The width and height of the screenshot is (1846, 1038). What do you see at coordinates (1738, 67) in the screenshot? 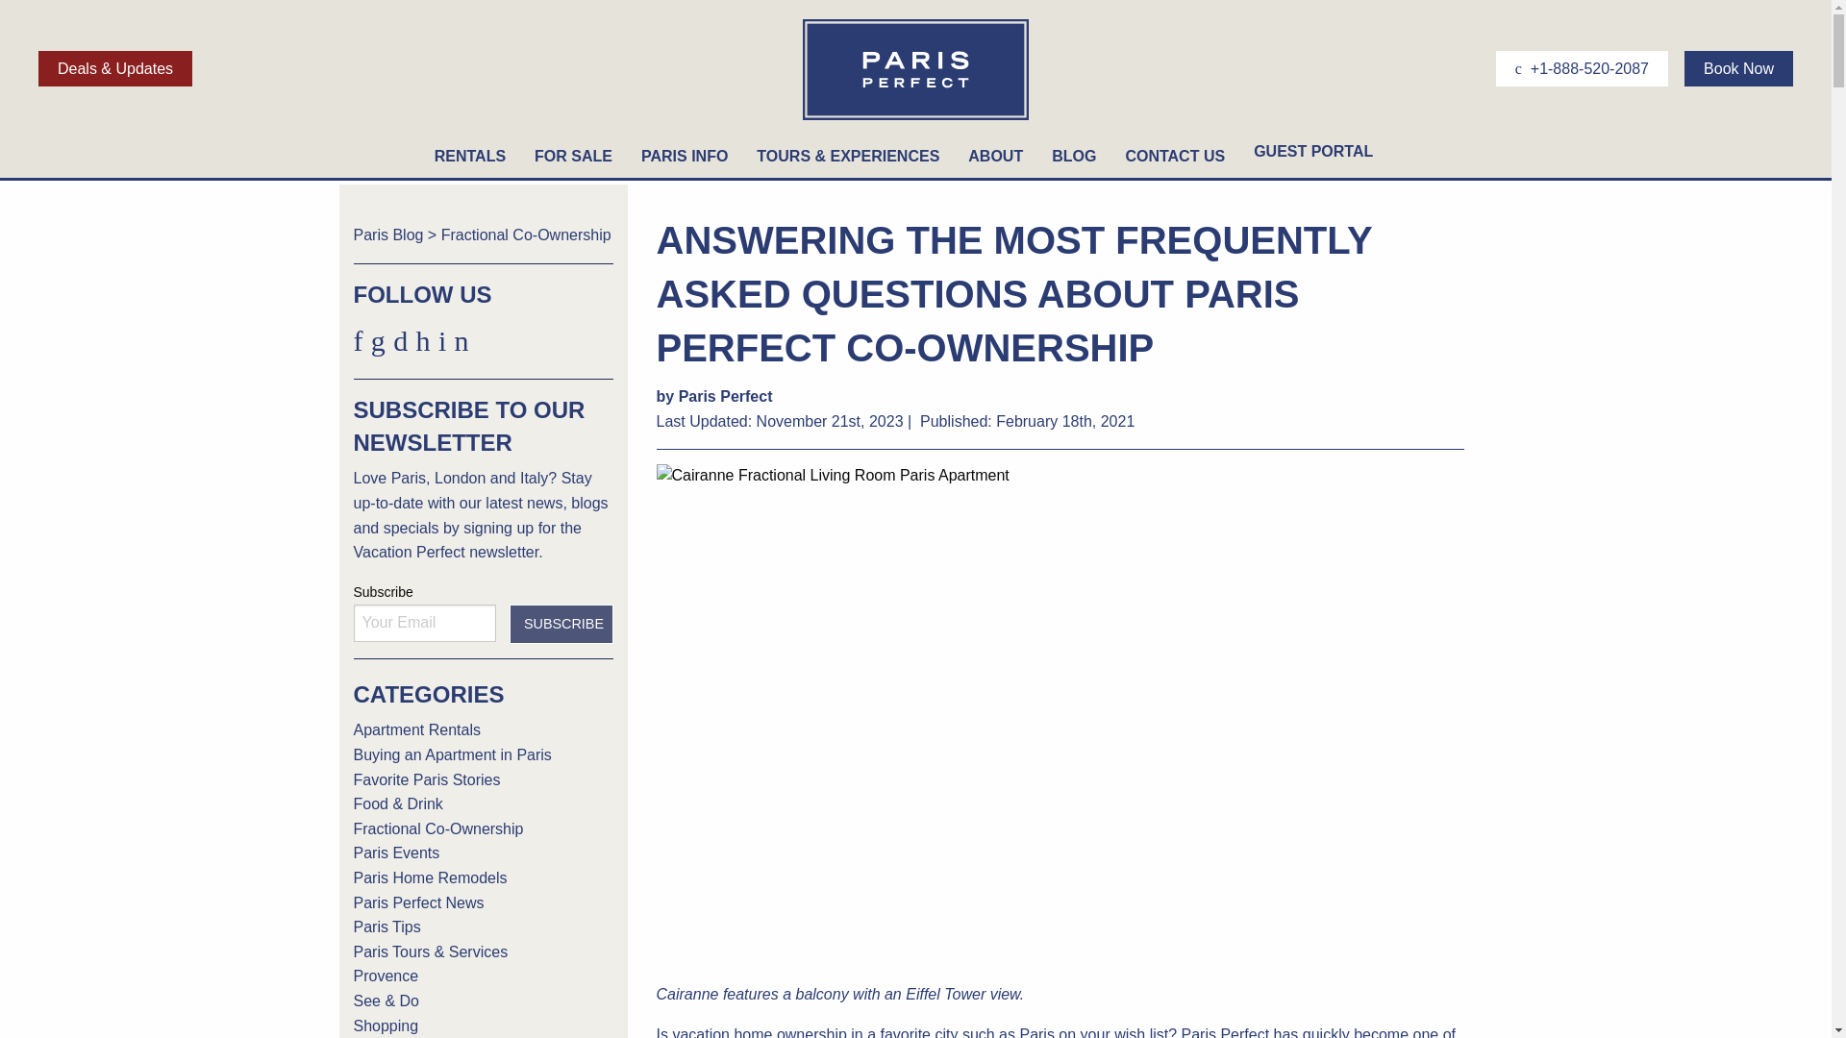
I see `Book Now` at bounding box center [1738, 67].